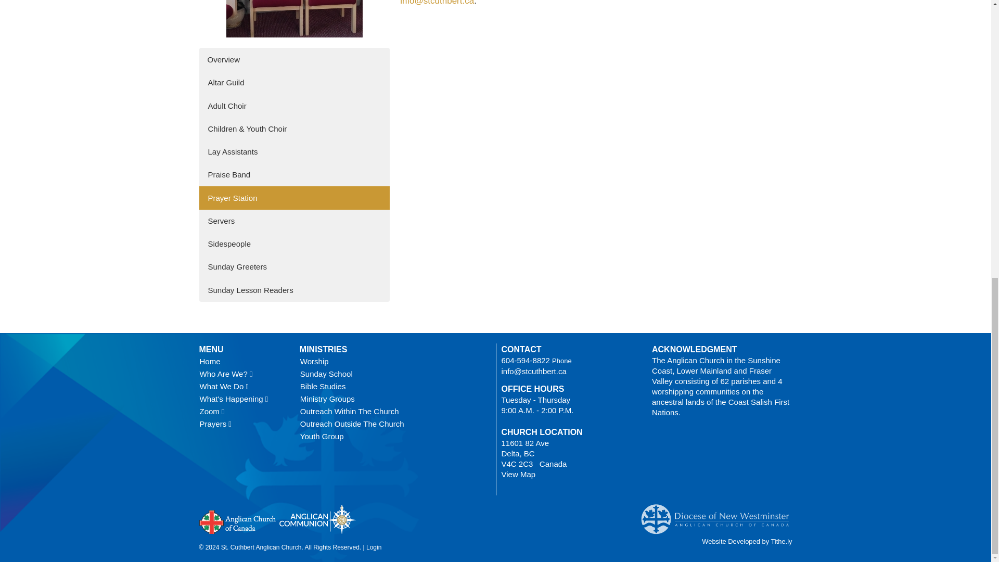 The height and width of the screenshot is (562, 999). Describe the element at coordinates (294, 151) in the screenshot. I see `Lay Assistants` at that location.